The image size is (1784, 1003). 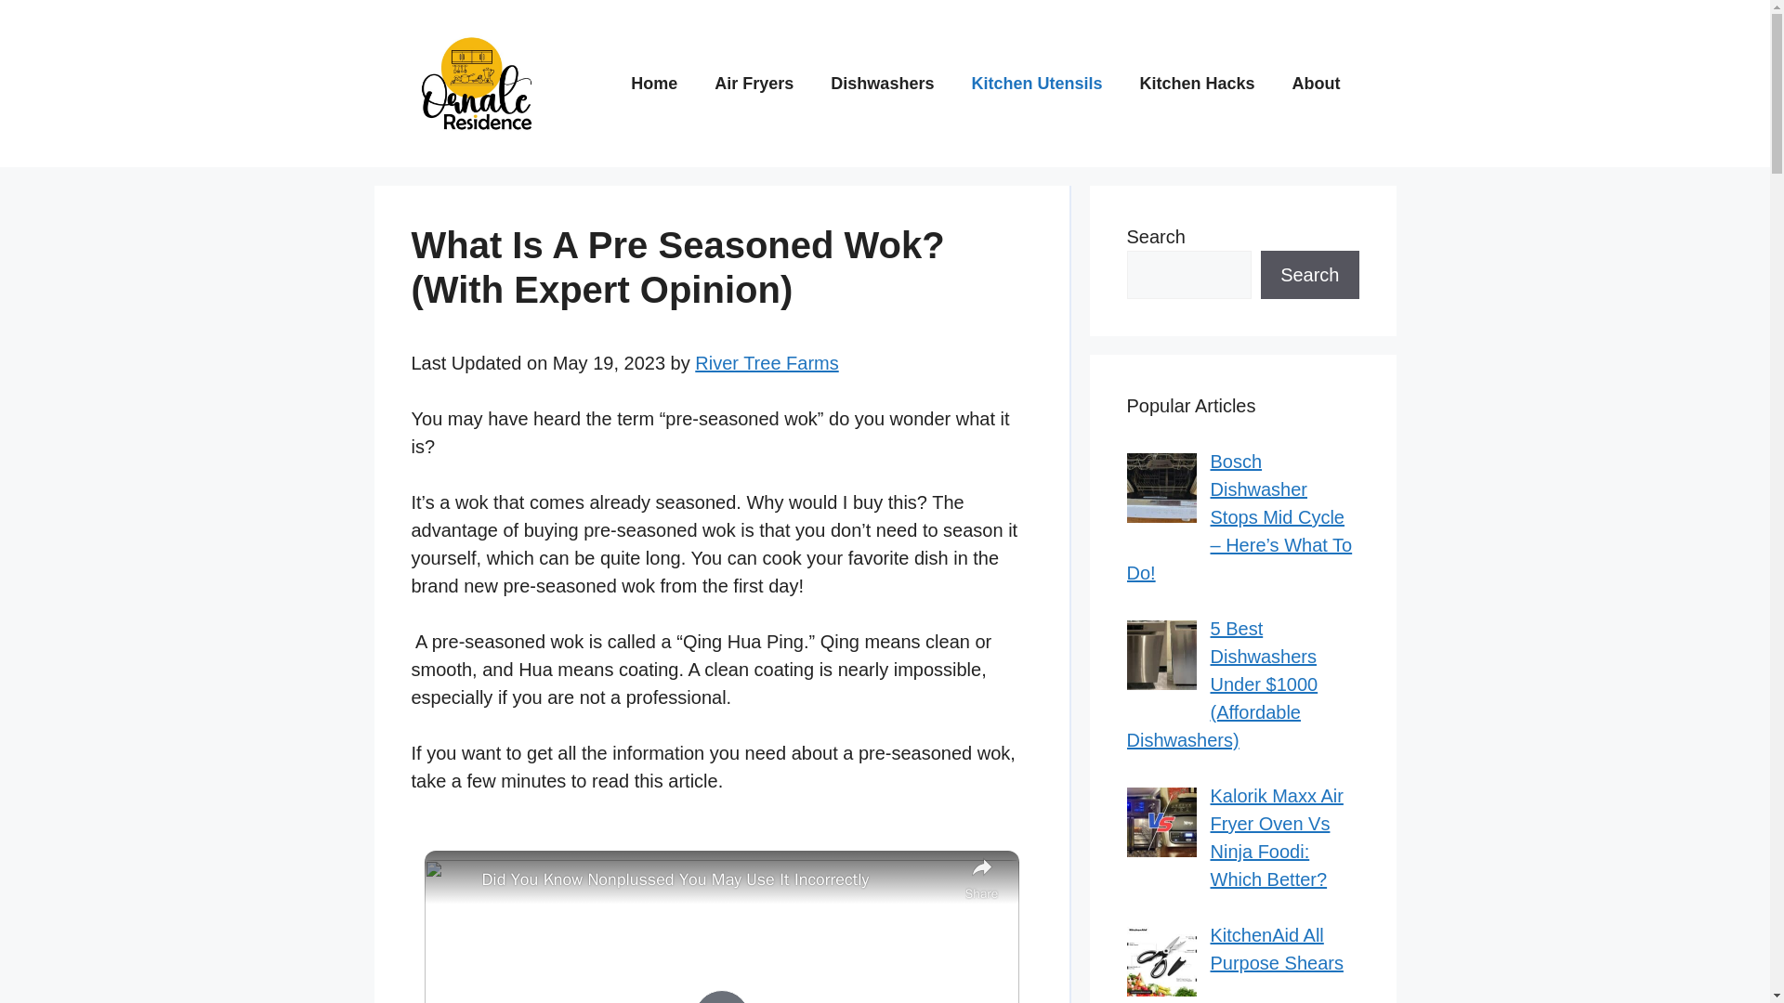 I want to click on KitchenAid All Purpose Shears, so click(x=1276, y=948).